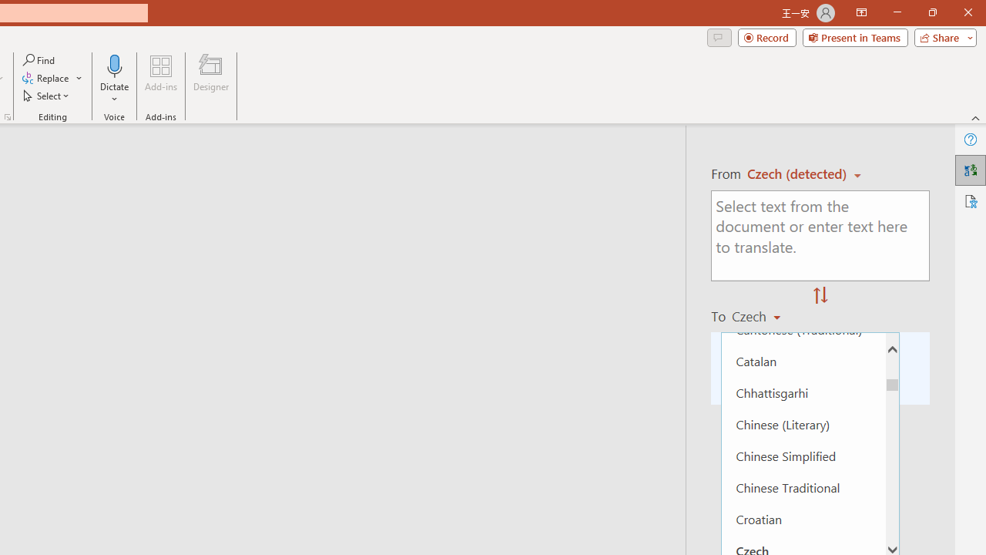  Describe the element at coordinates (803, 361) in the screenshot. I see `Catalan` at that location.